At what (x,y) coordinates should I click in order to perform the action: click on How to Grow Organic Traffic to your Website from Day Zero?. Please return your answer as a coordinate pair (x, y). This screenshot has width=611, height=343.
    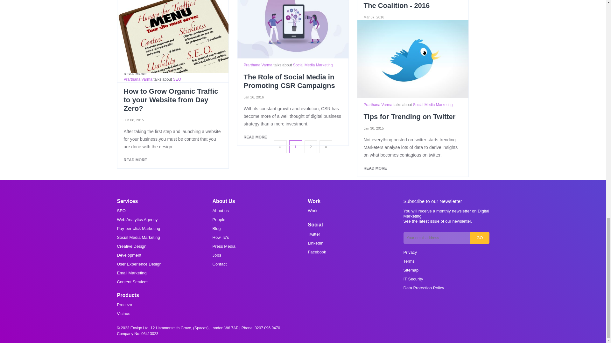
    Looking at the image, I should click on (172, 36).